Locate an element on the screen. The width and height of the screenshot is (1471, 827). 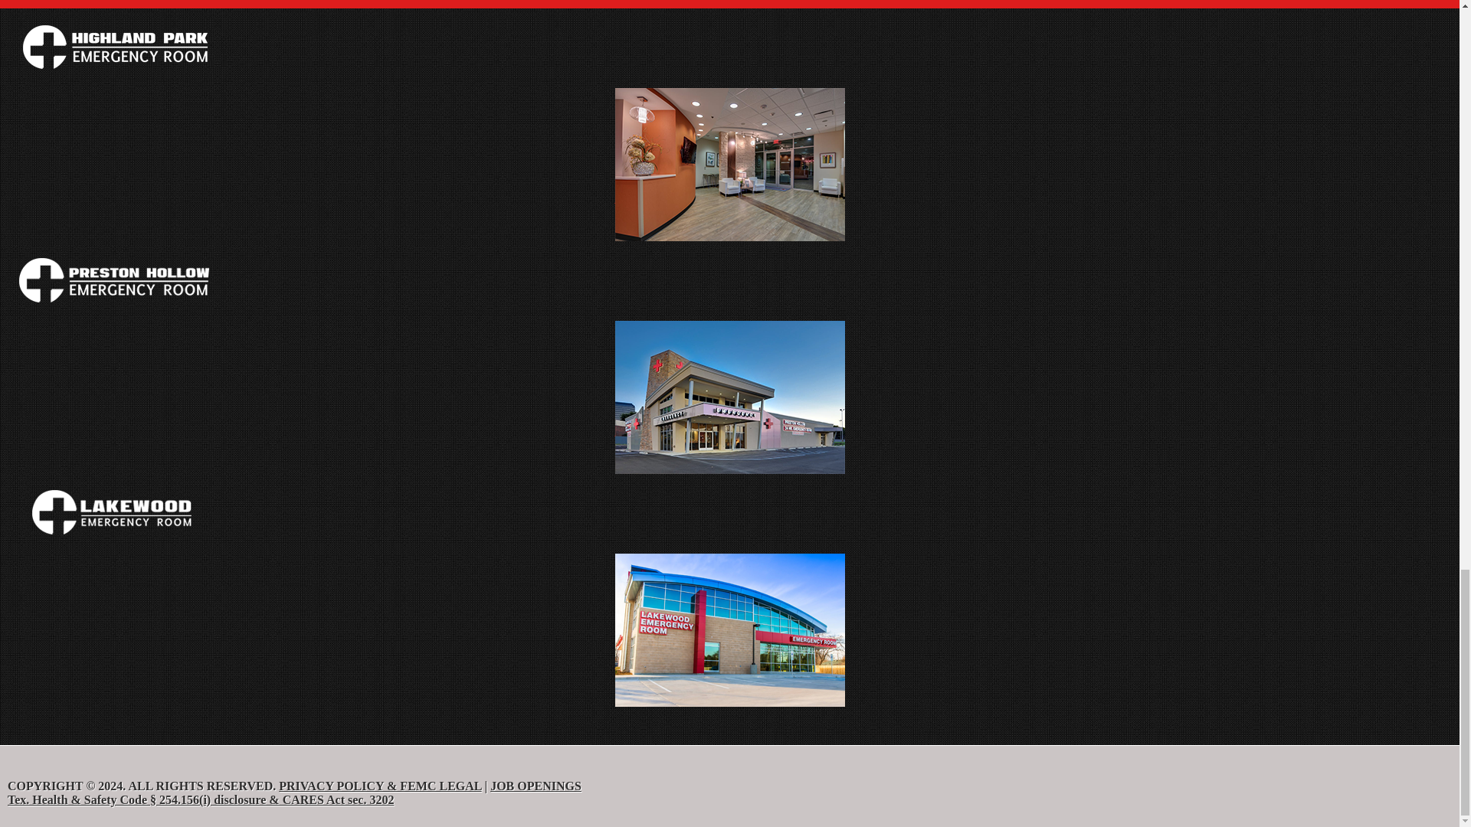
View On Map is located at coordinates (700, 430).